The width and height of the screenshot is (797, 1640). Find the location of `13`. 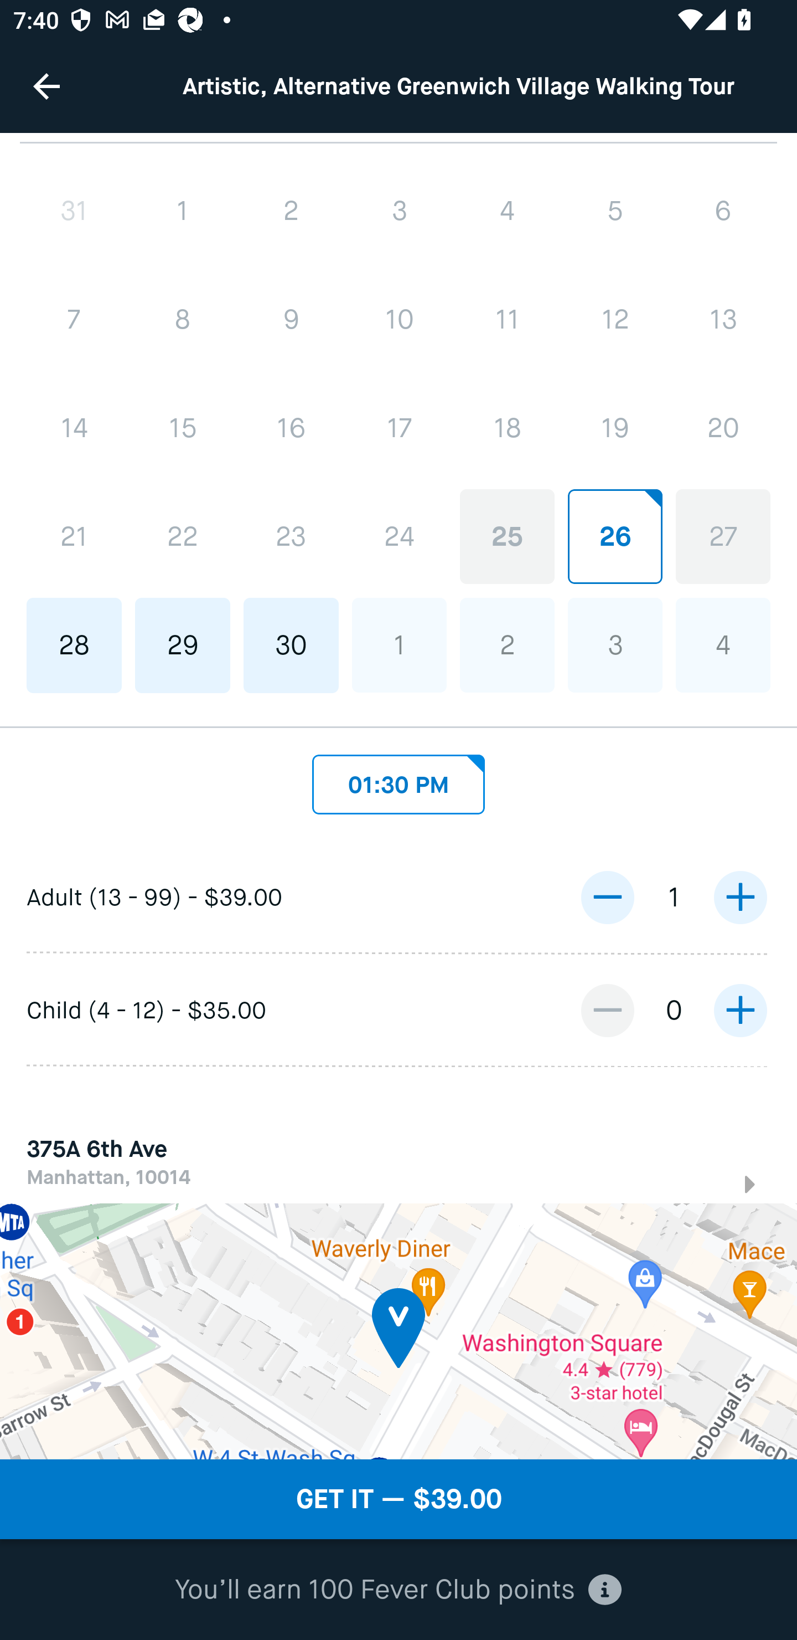

13 is located at coordinates (723, 320).